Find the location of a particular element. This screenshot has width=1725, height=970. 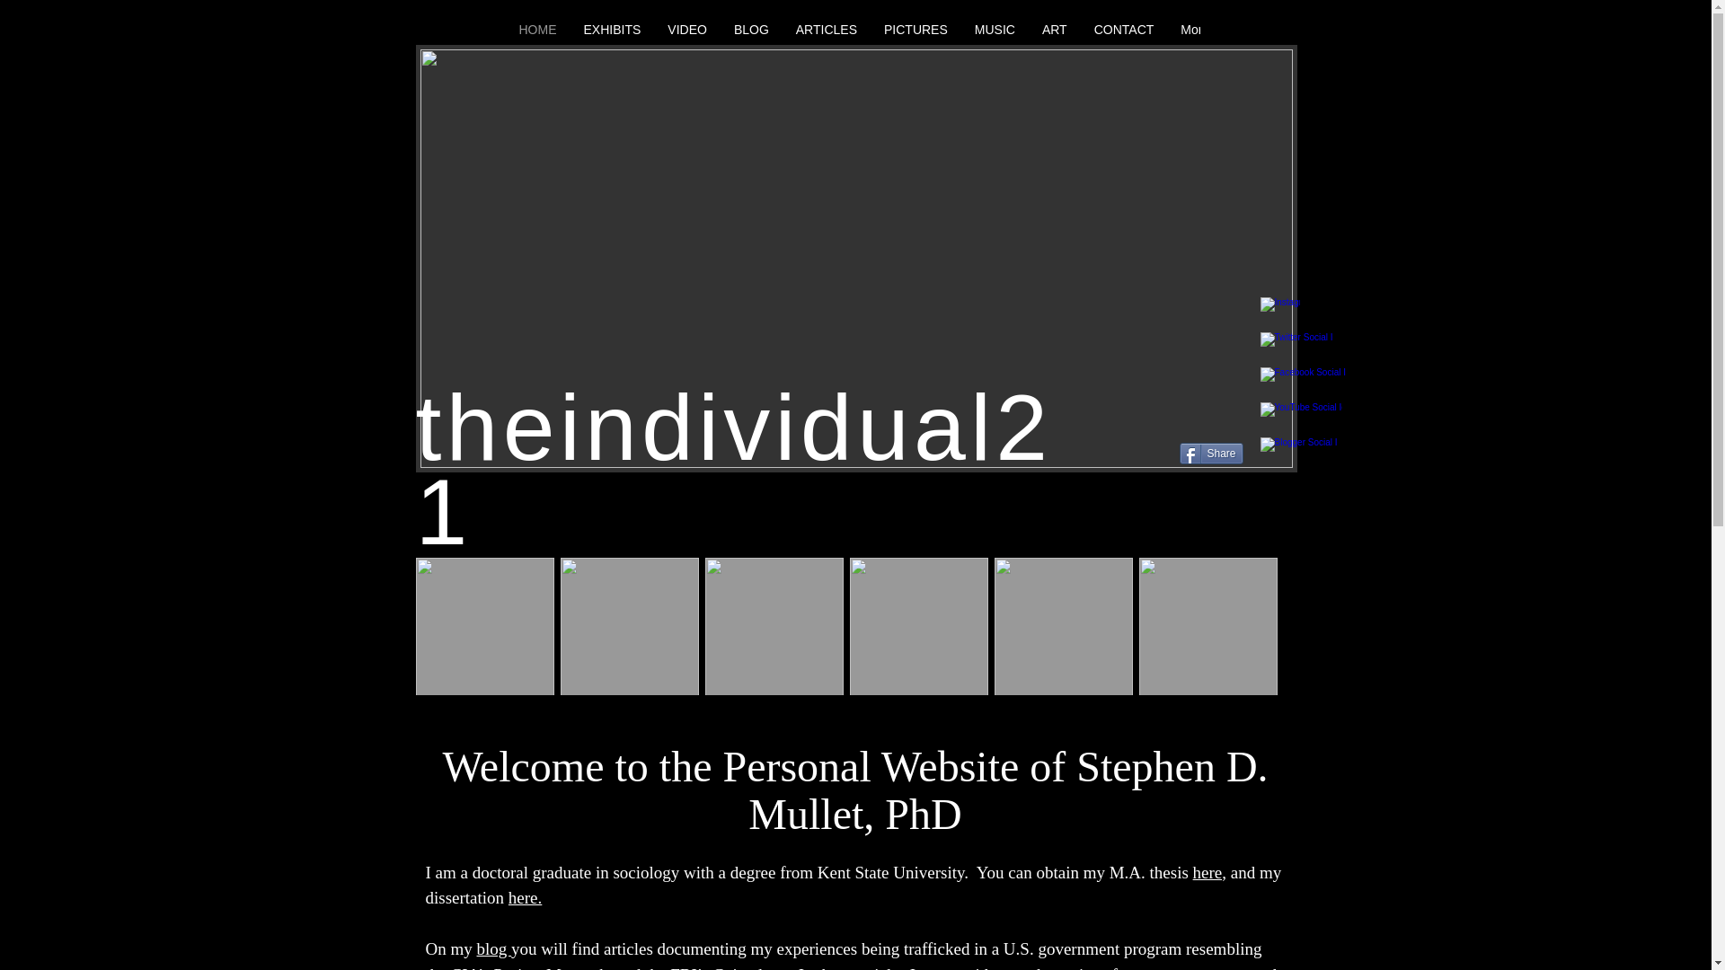

Twitter Follow is located at coordinates (1222, 421).